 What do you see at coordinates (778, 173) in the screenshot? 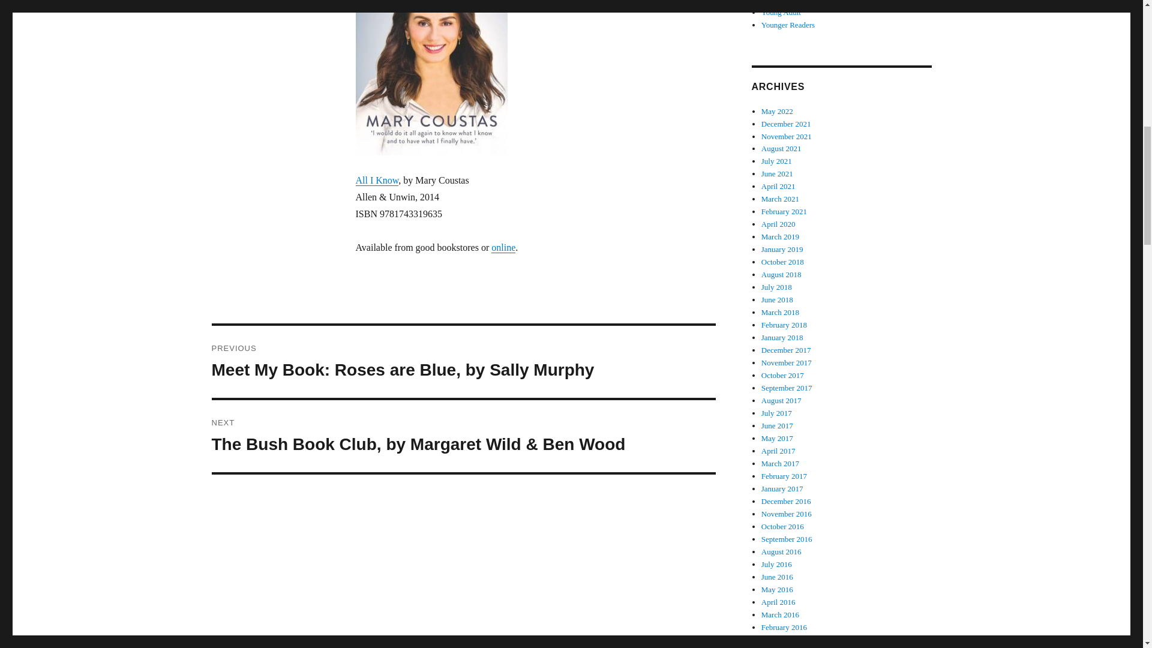
I see `June 2021` at bounding box center [778, 173].